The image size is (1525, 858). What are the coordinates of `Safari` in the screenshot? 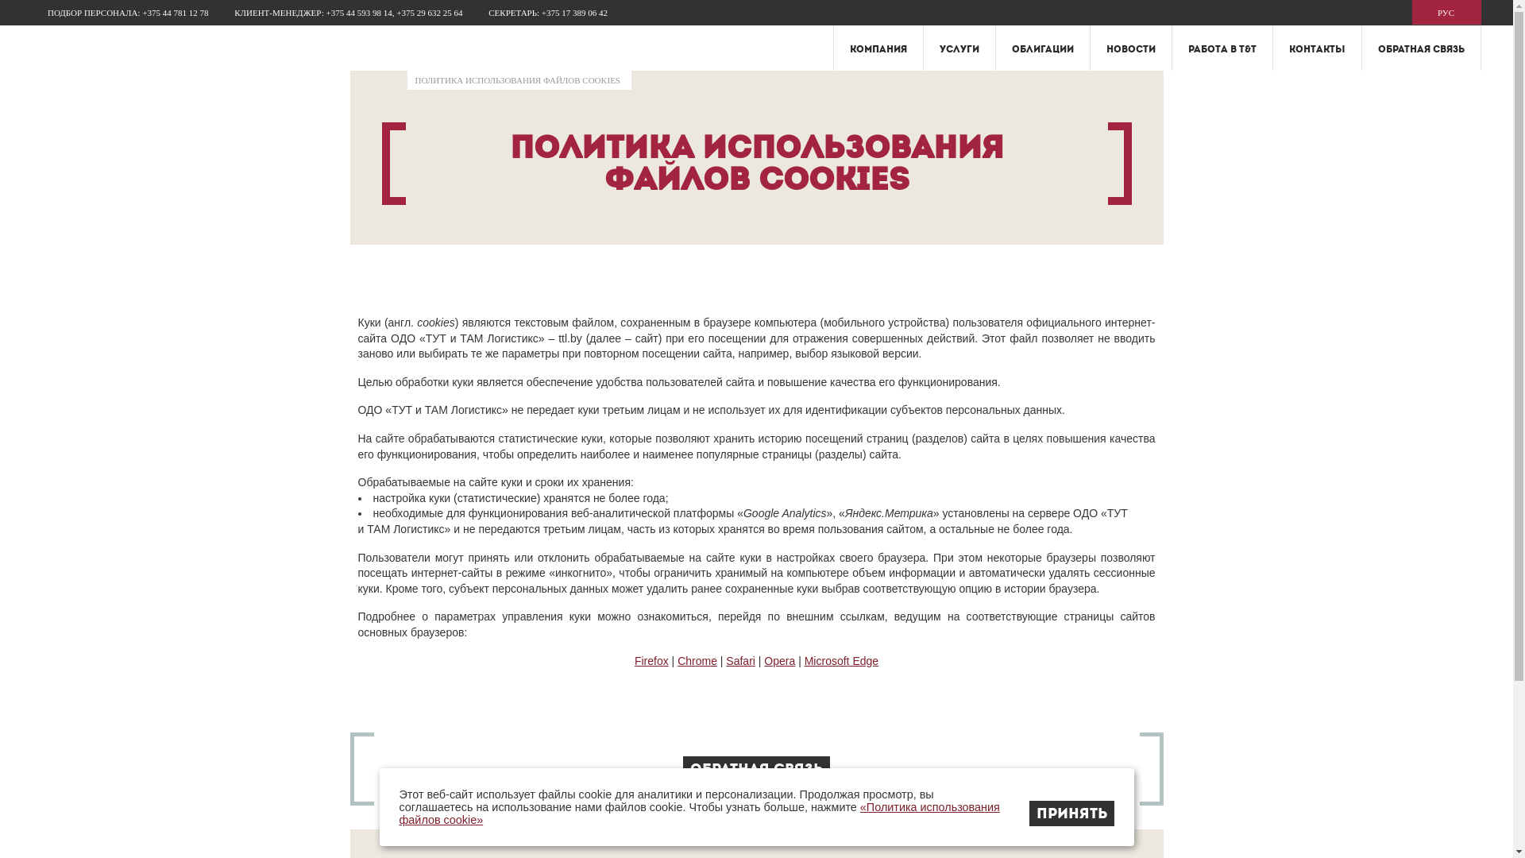 It's located at (740, 661).